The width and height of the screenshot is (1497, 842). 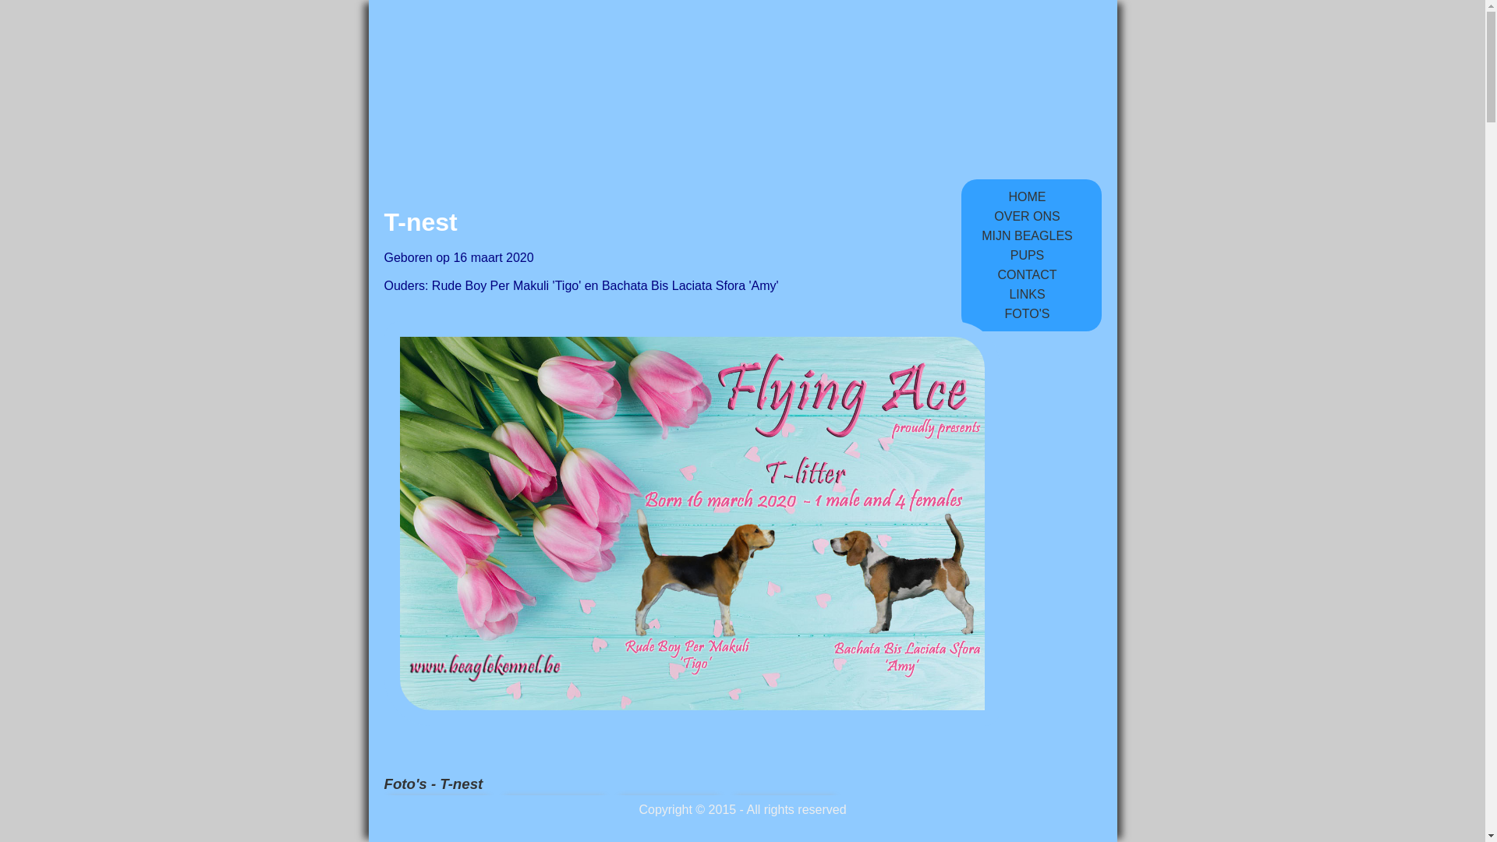 What do you see at coordinates (1027, 235) in the screenshot?
I see `MIJN BEAGLES` at bounding box center [1027, 235].